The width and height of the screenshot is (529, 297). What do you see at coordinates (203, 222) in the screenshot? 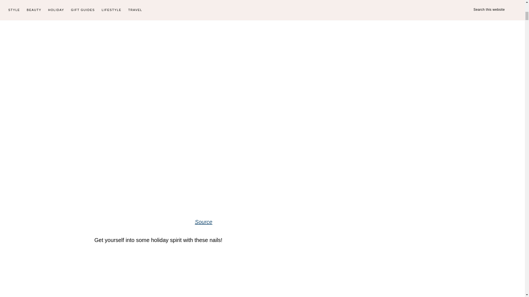
I see `Source` at bounding box center [203, 222].